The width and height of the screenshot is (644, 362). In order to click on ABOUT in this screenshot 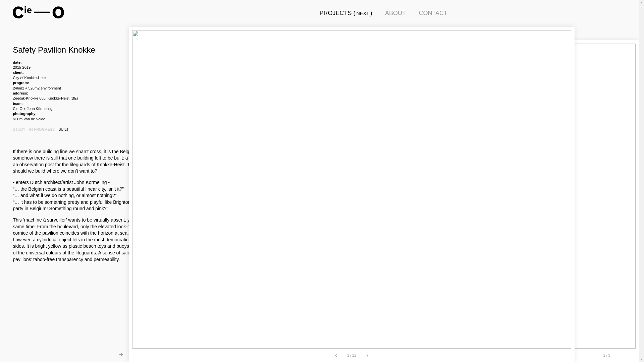, I will do `click(395, 13)`.